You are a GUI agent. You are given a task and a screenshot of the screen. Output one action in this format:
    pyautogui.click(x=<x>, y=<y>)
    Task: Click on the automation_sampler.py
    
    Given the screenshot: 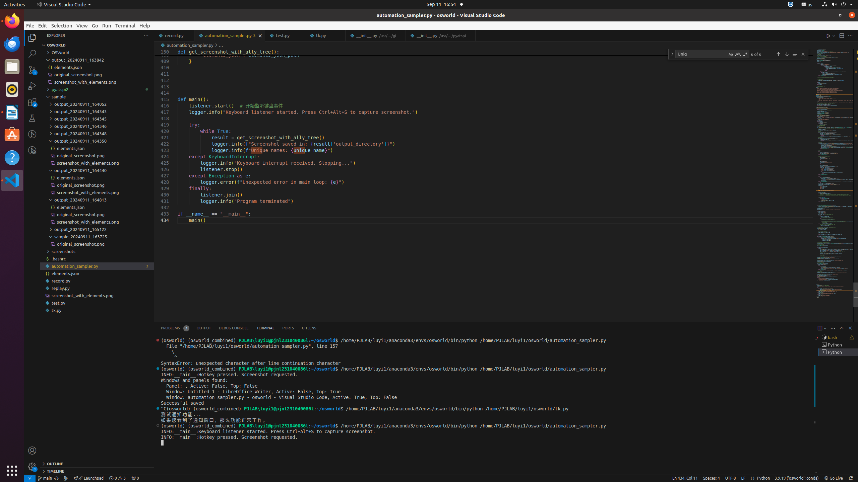 What is the action you would take?
    pyautogui.click(x=97, y=266)
    